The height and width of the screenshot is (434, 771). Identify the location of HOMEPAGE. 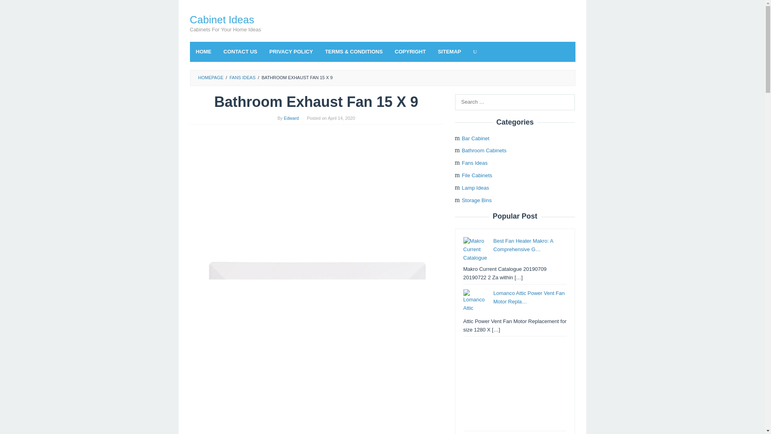
(210, 77).